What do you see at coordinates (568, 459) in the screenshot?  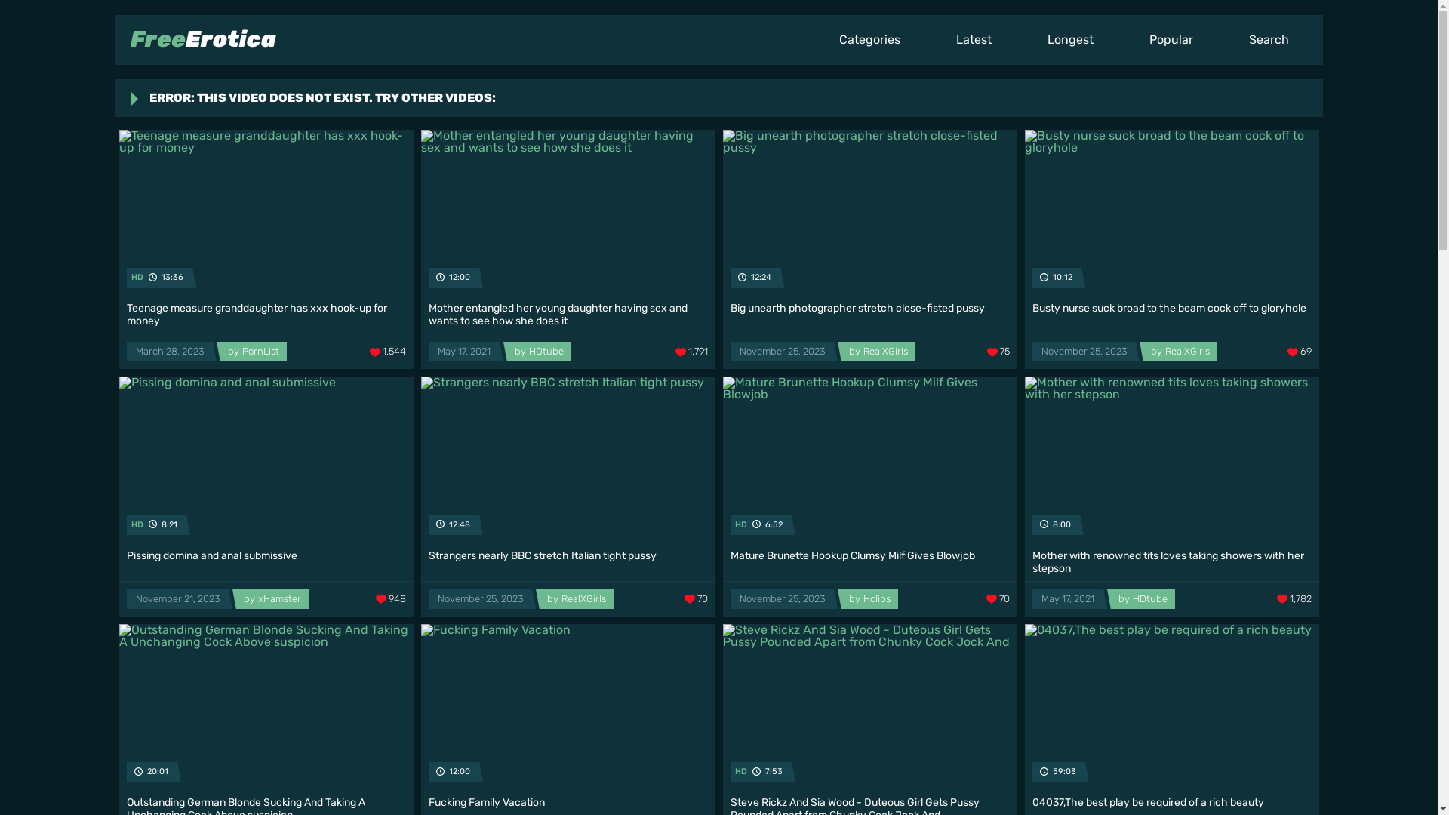 I see `12:48` at bounding box center [568, 459].